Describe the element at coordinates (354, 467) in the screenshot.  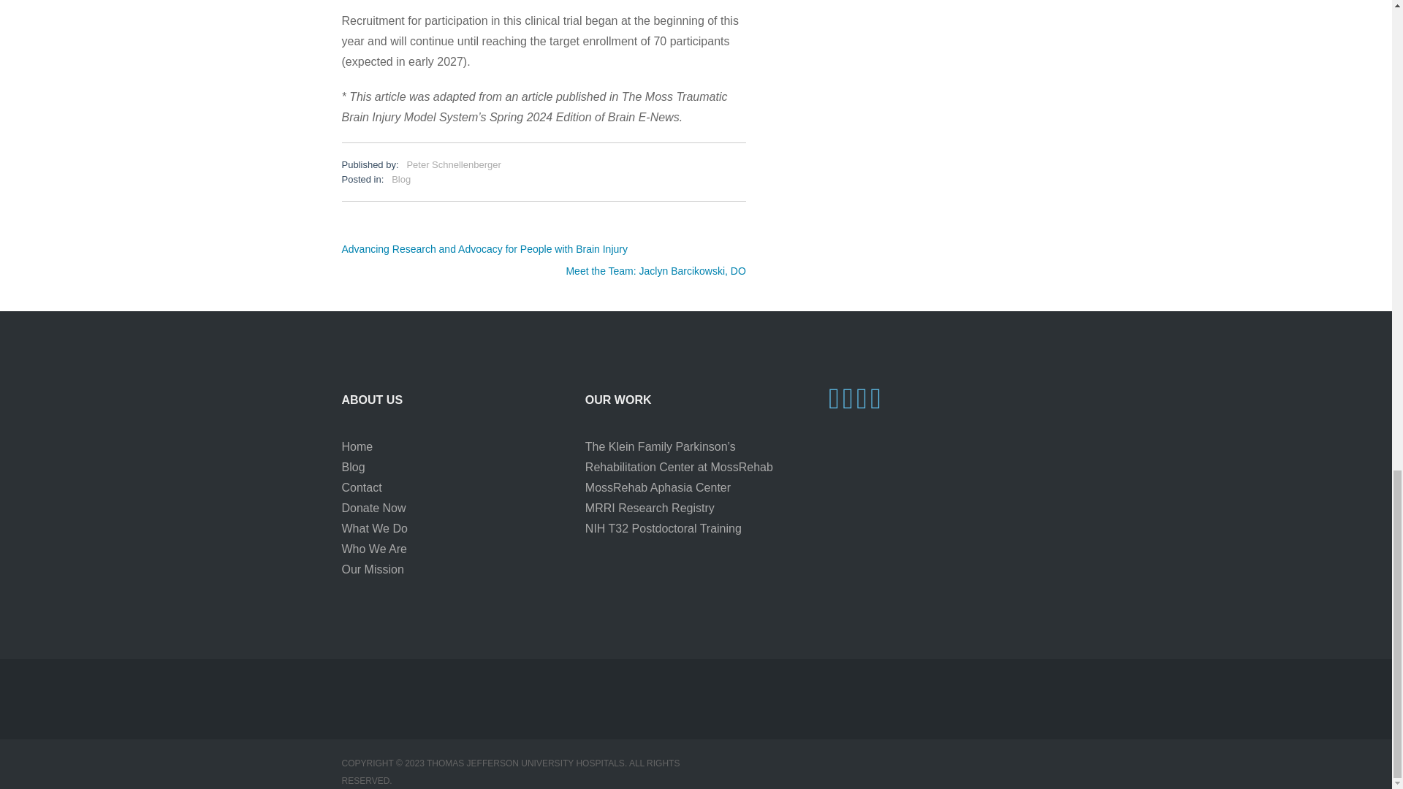
I see `Blog` at that location.